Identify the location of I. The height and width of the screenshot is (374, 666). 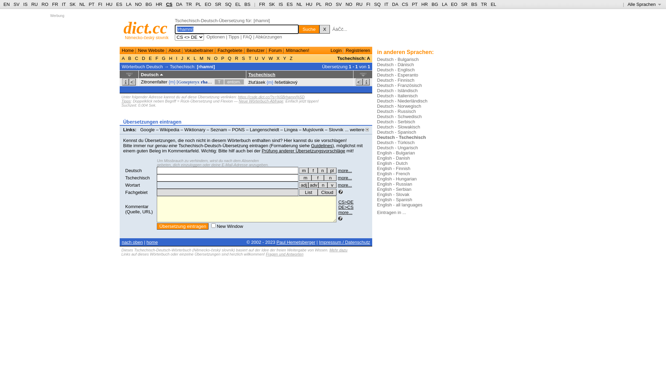
(177, 58).